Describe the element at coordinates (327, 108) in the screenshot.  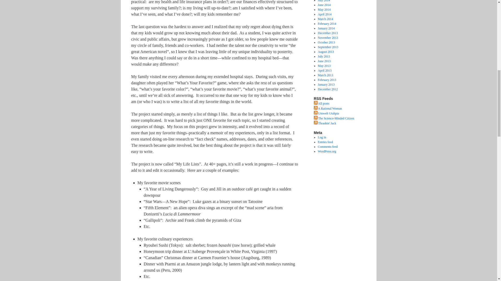
I see `Syndicate this content` at that location.